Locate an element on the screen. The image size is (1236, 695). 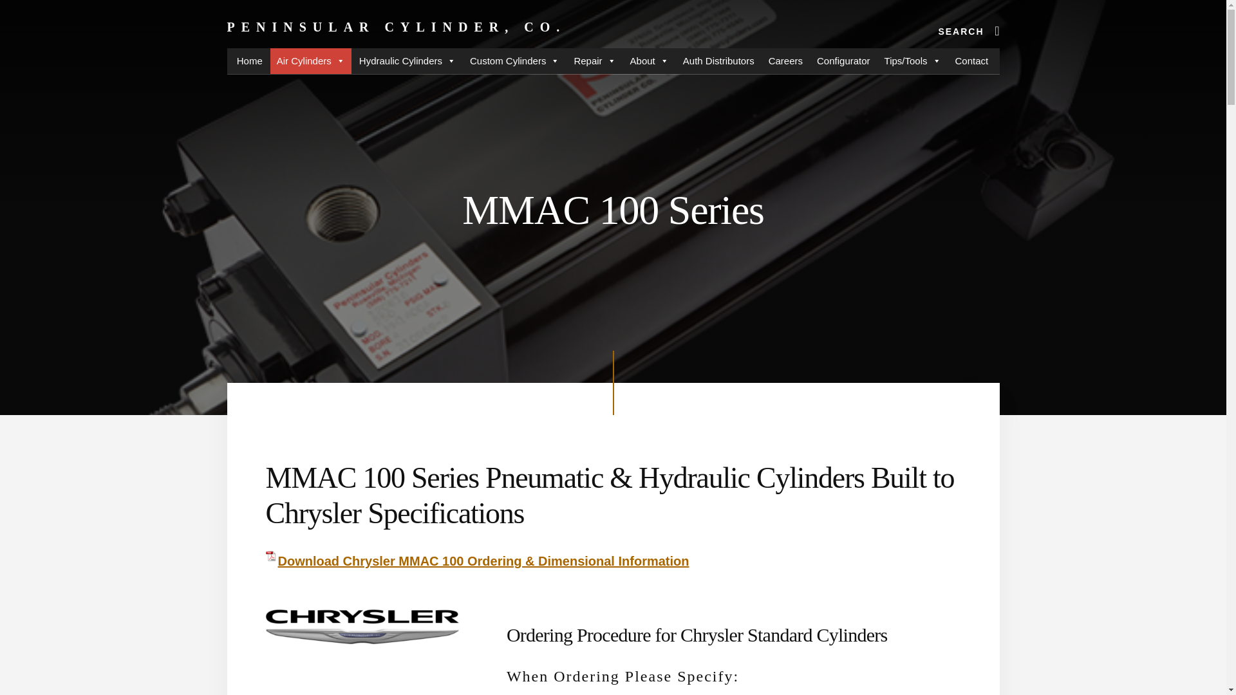
Home is located at coordinates (250, 60).